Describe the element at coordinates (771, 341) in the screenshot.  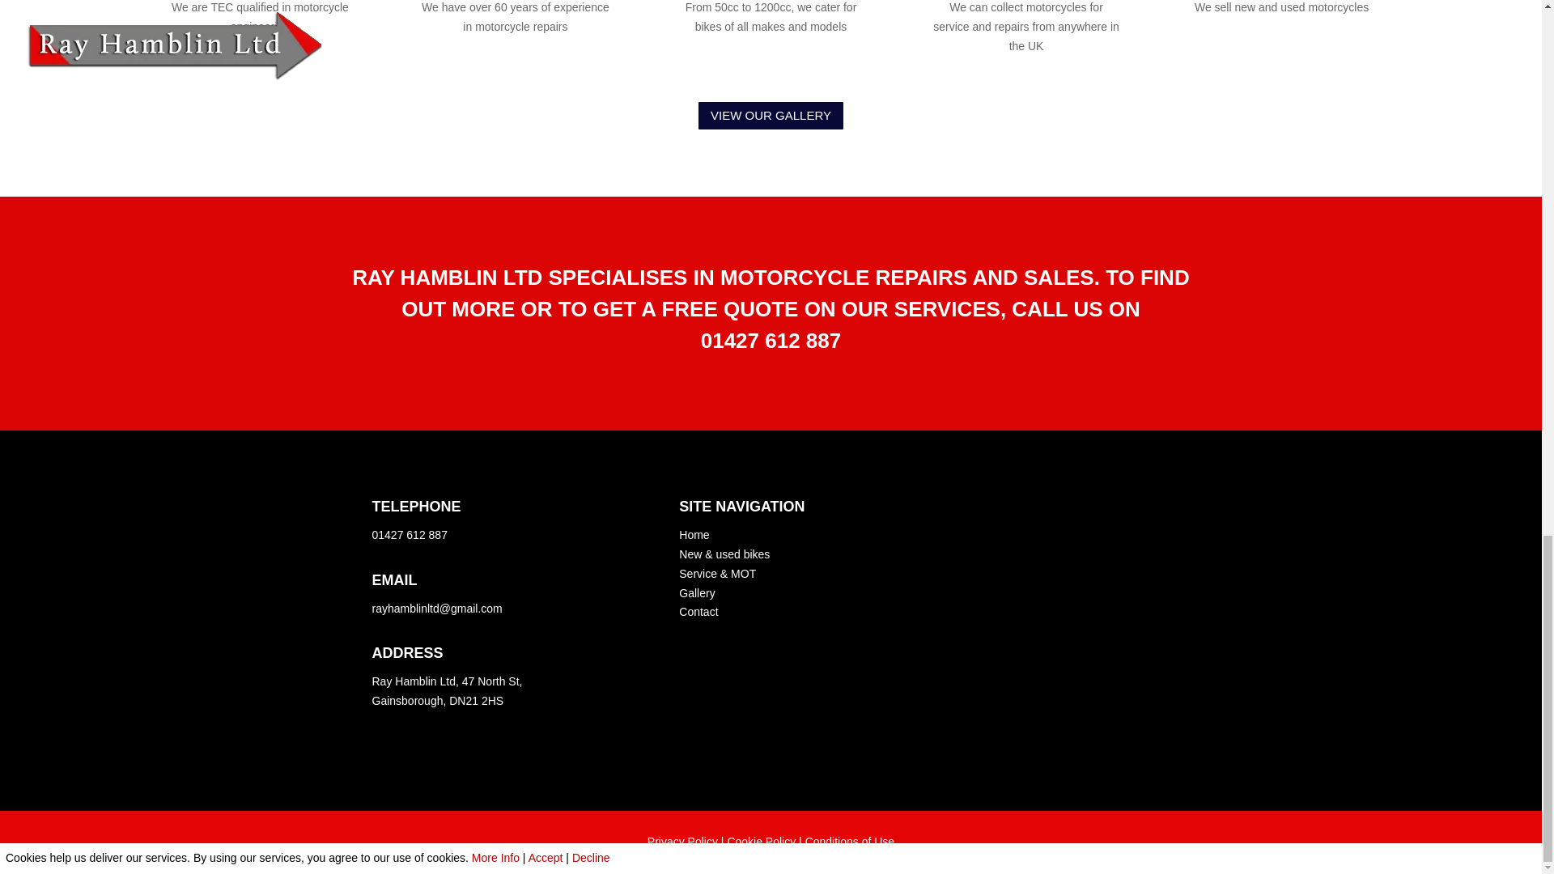
I see `01427 612 887` at that location.